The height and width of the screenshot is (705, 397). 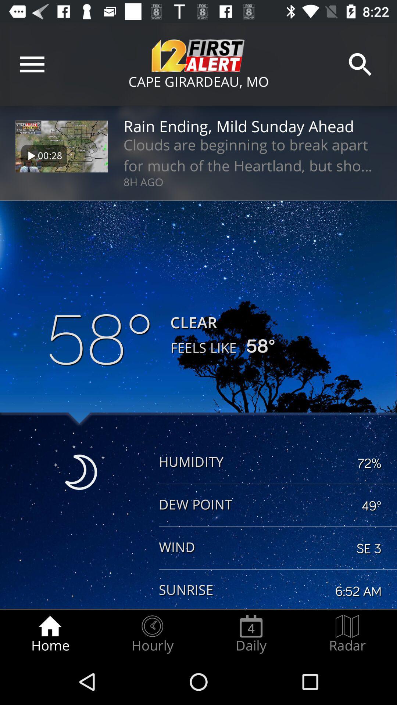 What do you see at coordinates (152, 634) in the screenshot?
I see `choose icon to the right of home icon` at bounding box center [152, 634].